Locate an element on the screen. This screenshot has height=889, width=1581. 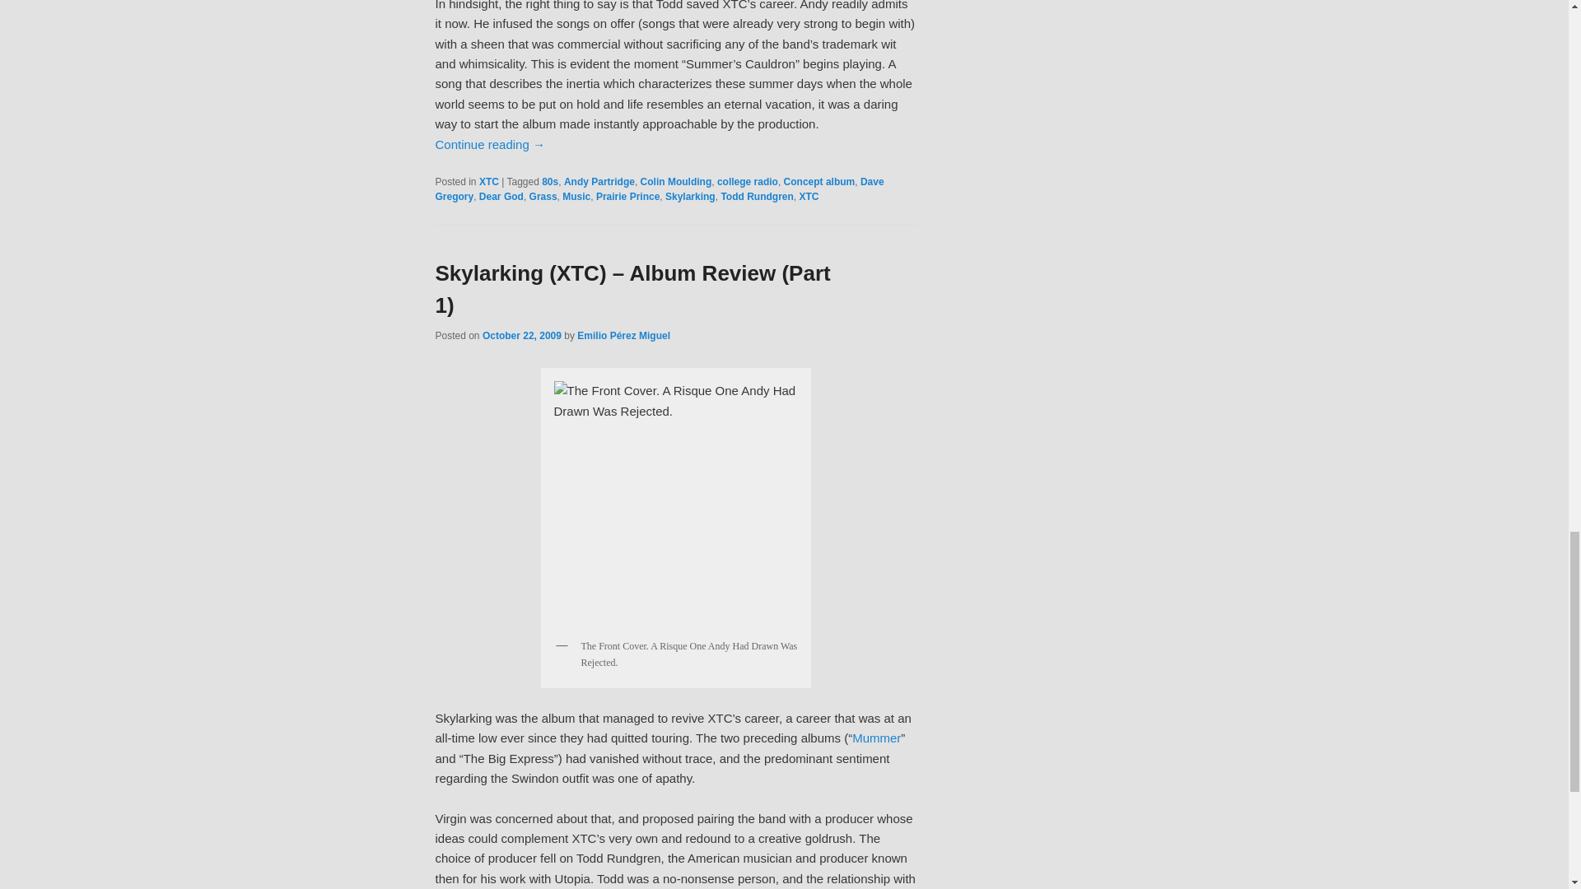
Dear God is located at coordinates (501, 197).